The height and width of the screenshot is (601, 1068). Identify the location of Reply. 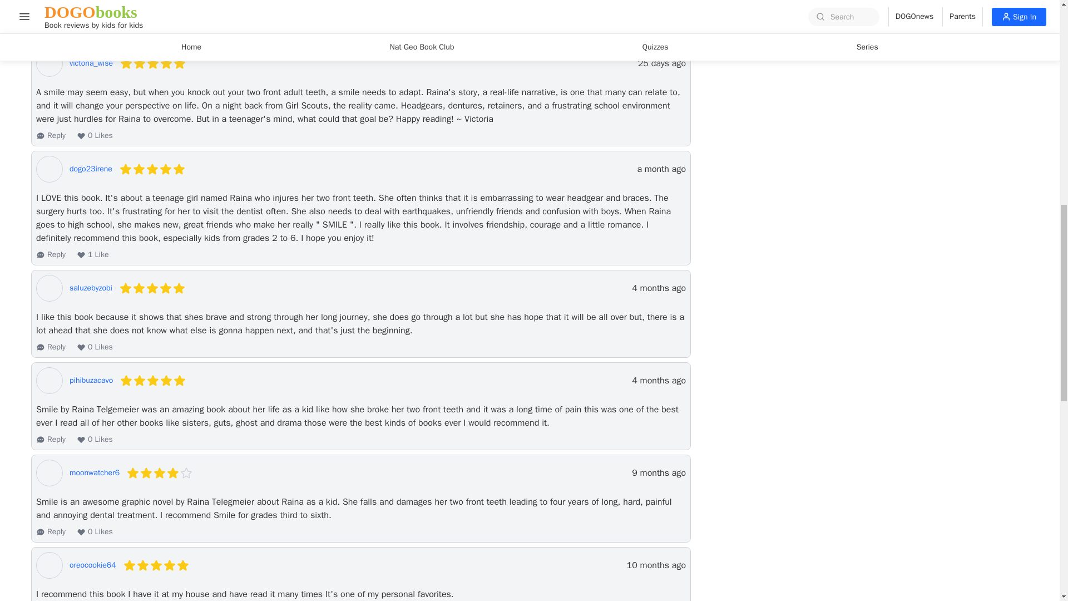
(51, 347).